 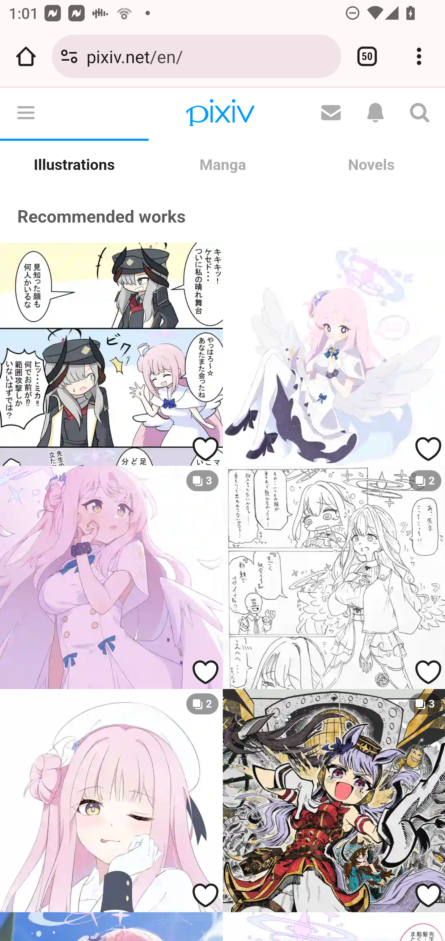 I want to click on pixiv, so click(x=220, y=113).